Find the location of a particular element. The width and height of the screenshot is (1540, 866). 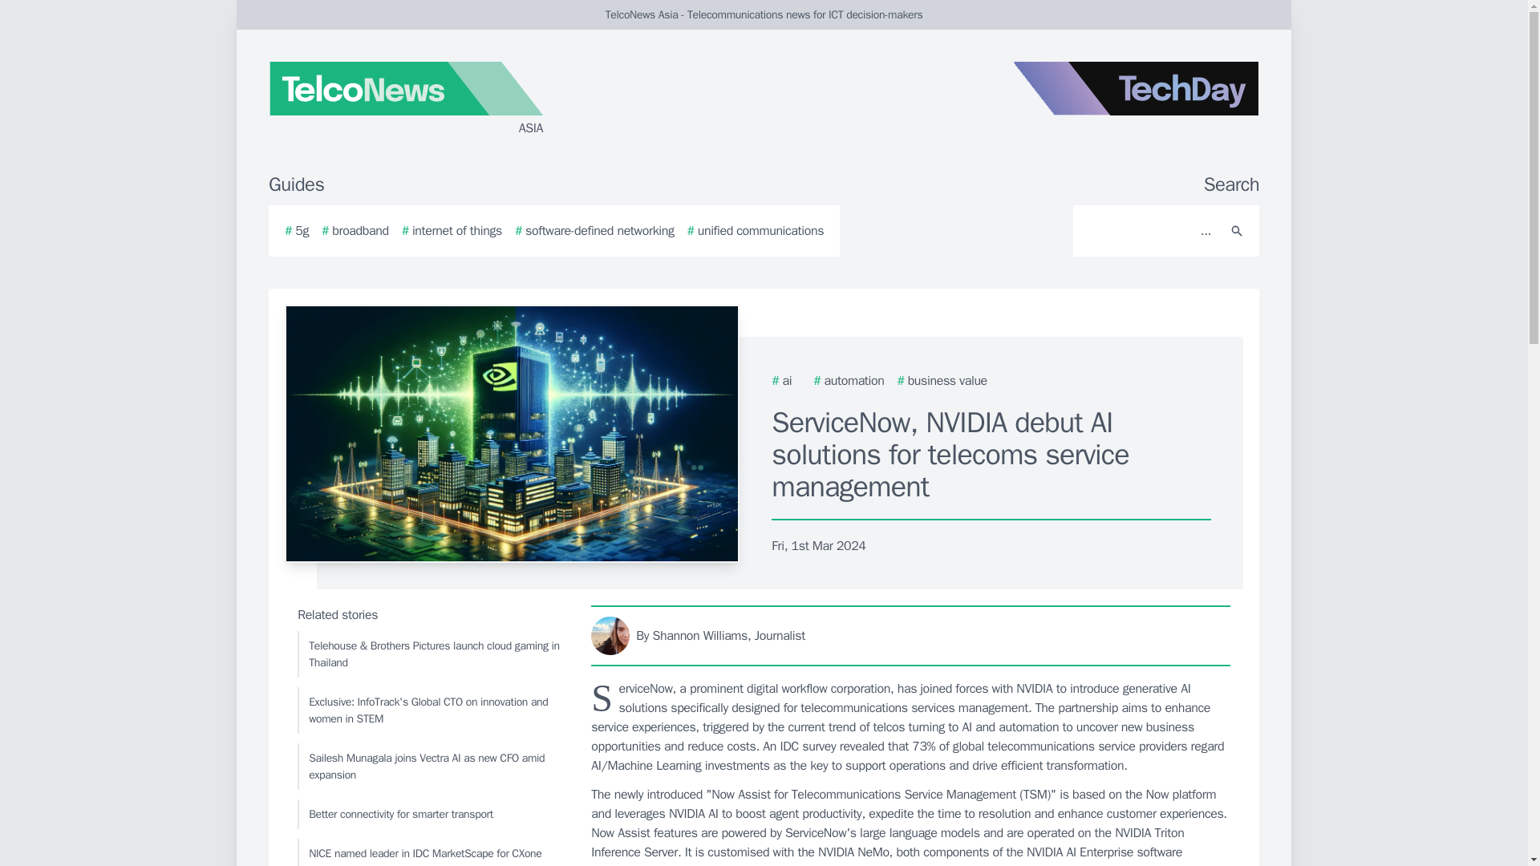

By Shannon Williams, Journalist is located at coordinates (911, 635).